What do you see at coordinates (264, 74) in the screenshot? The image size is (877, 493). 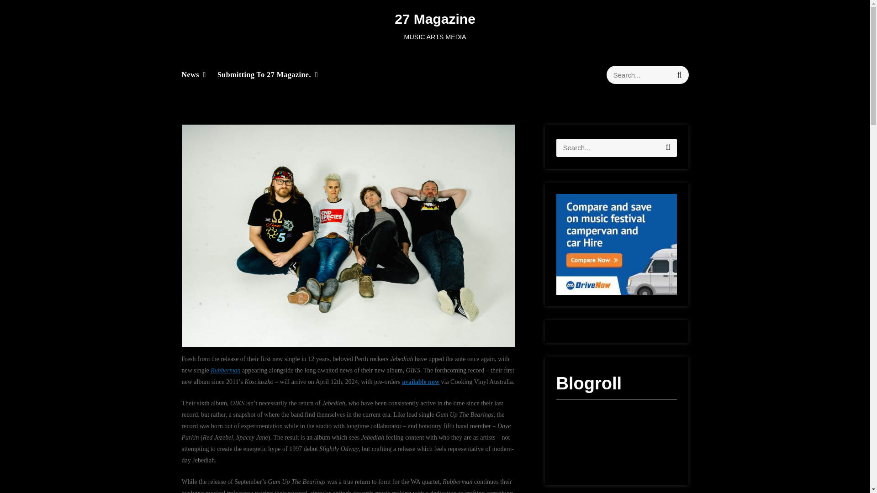 I see `Submitting To 27 Magazine.` at bounding box center [264, 74].